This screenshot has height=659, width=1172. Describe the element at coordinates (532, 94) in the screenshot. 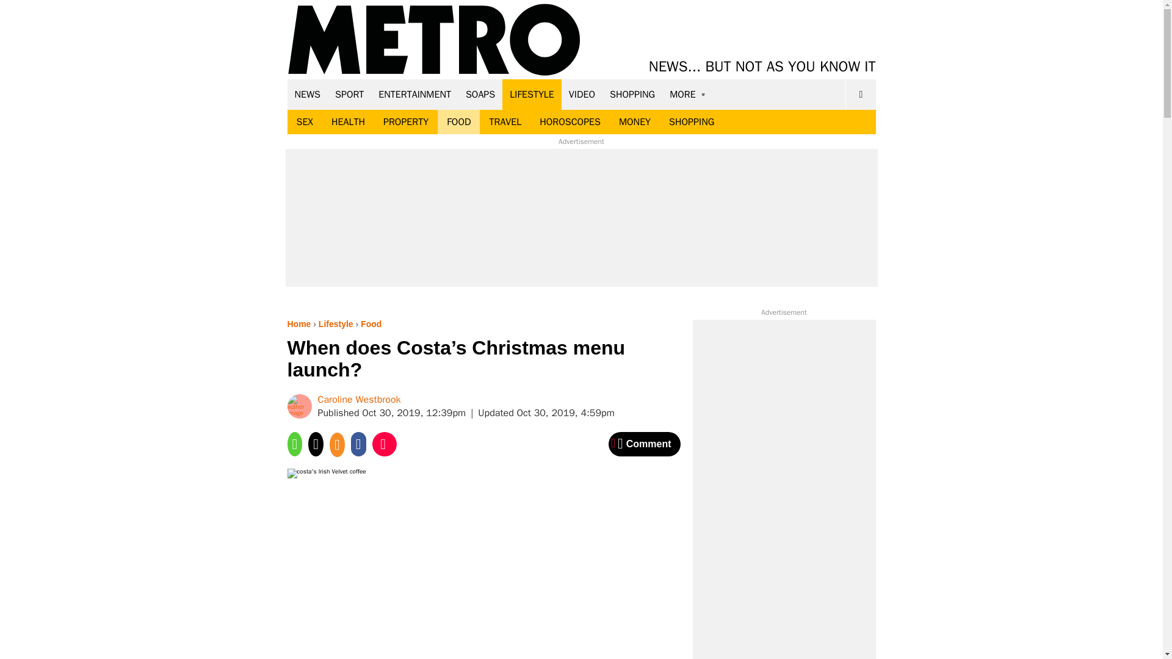

I see `LIFESTYLE` at that location.